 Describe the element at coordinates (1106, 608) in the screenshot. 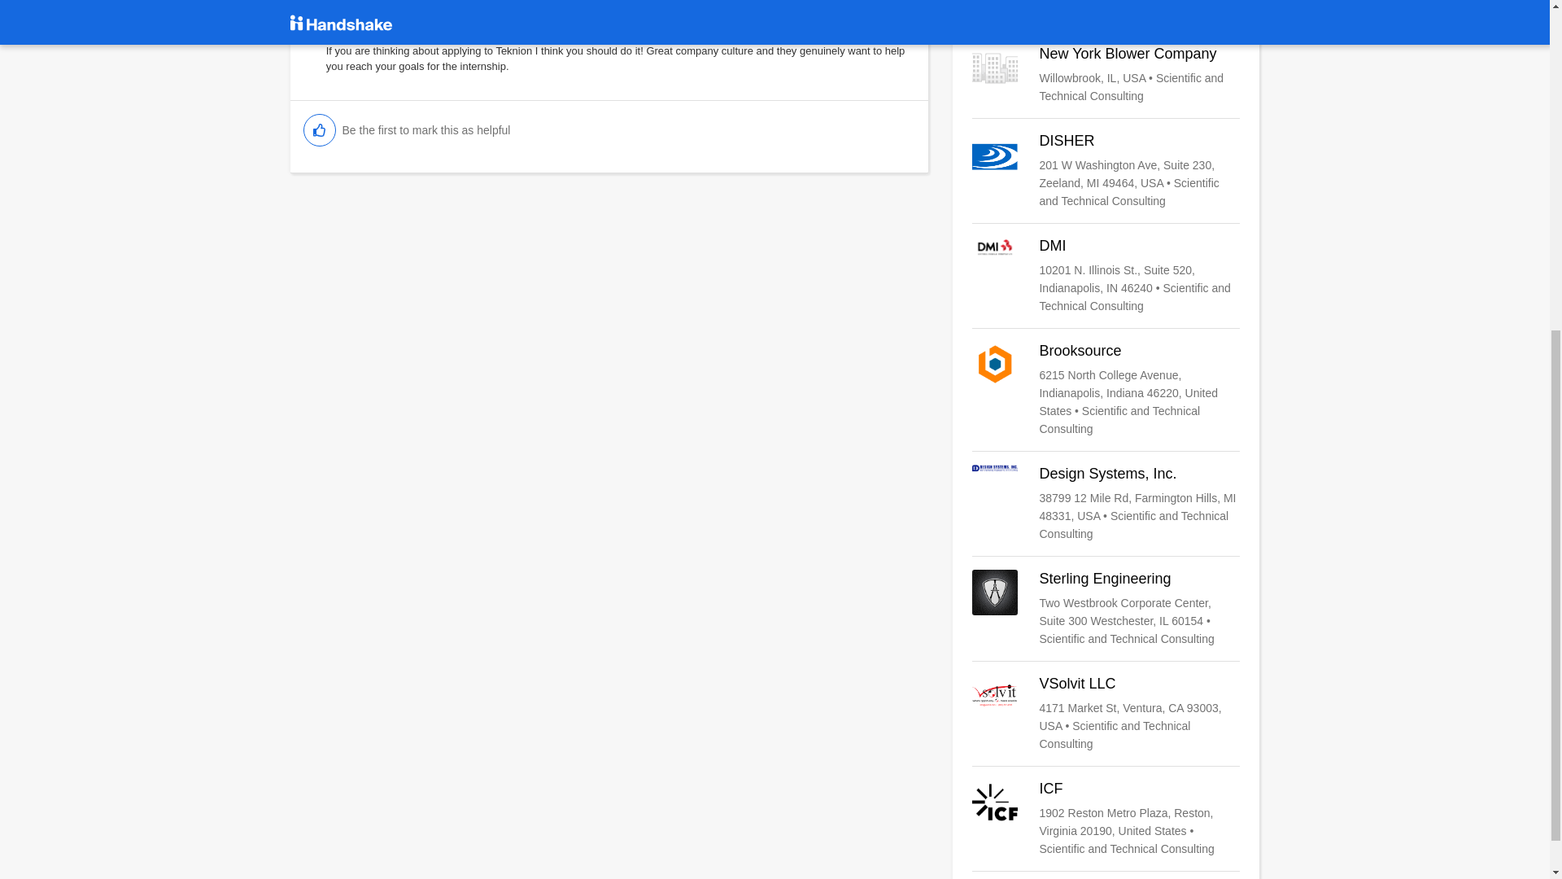

I see `Sterling Engineering` at that location.